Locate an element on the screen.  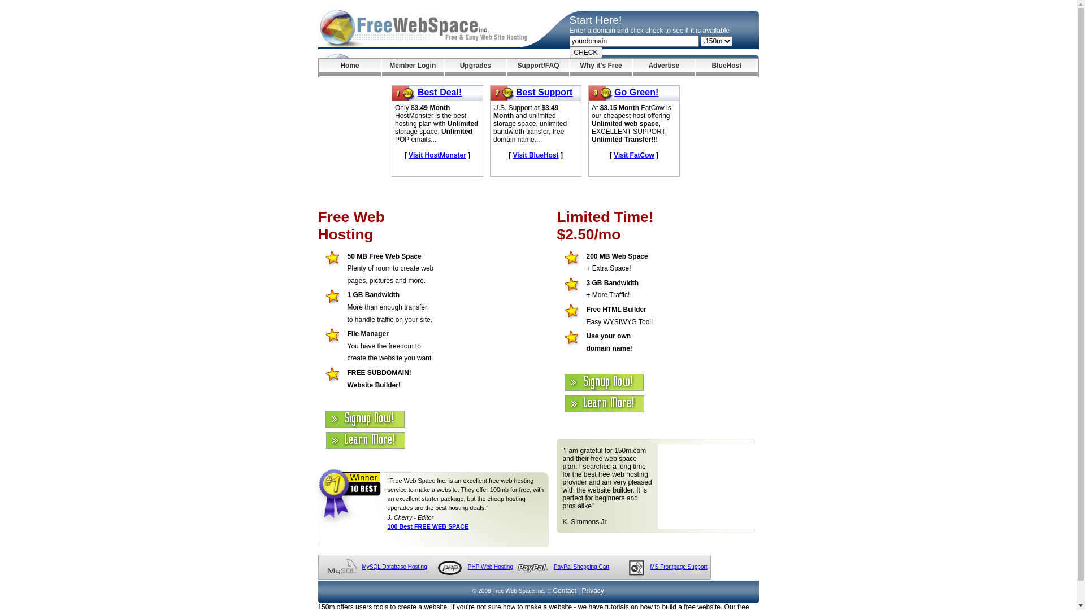
Advertise is located at coordinates (663, 68).